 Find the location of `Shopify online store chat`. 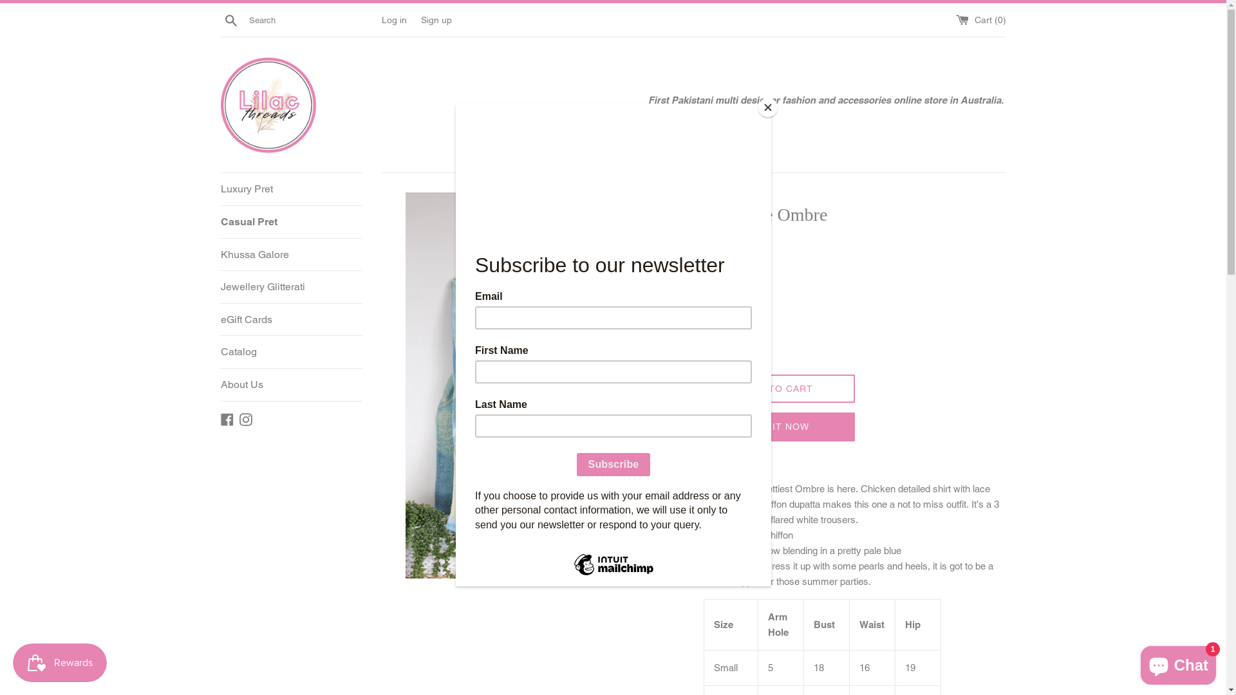

Shopify online store chat is located at coordinates (1178, 663).